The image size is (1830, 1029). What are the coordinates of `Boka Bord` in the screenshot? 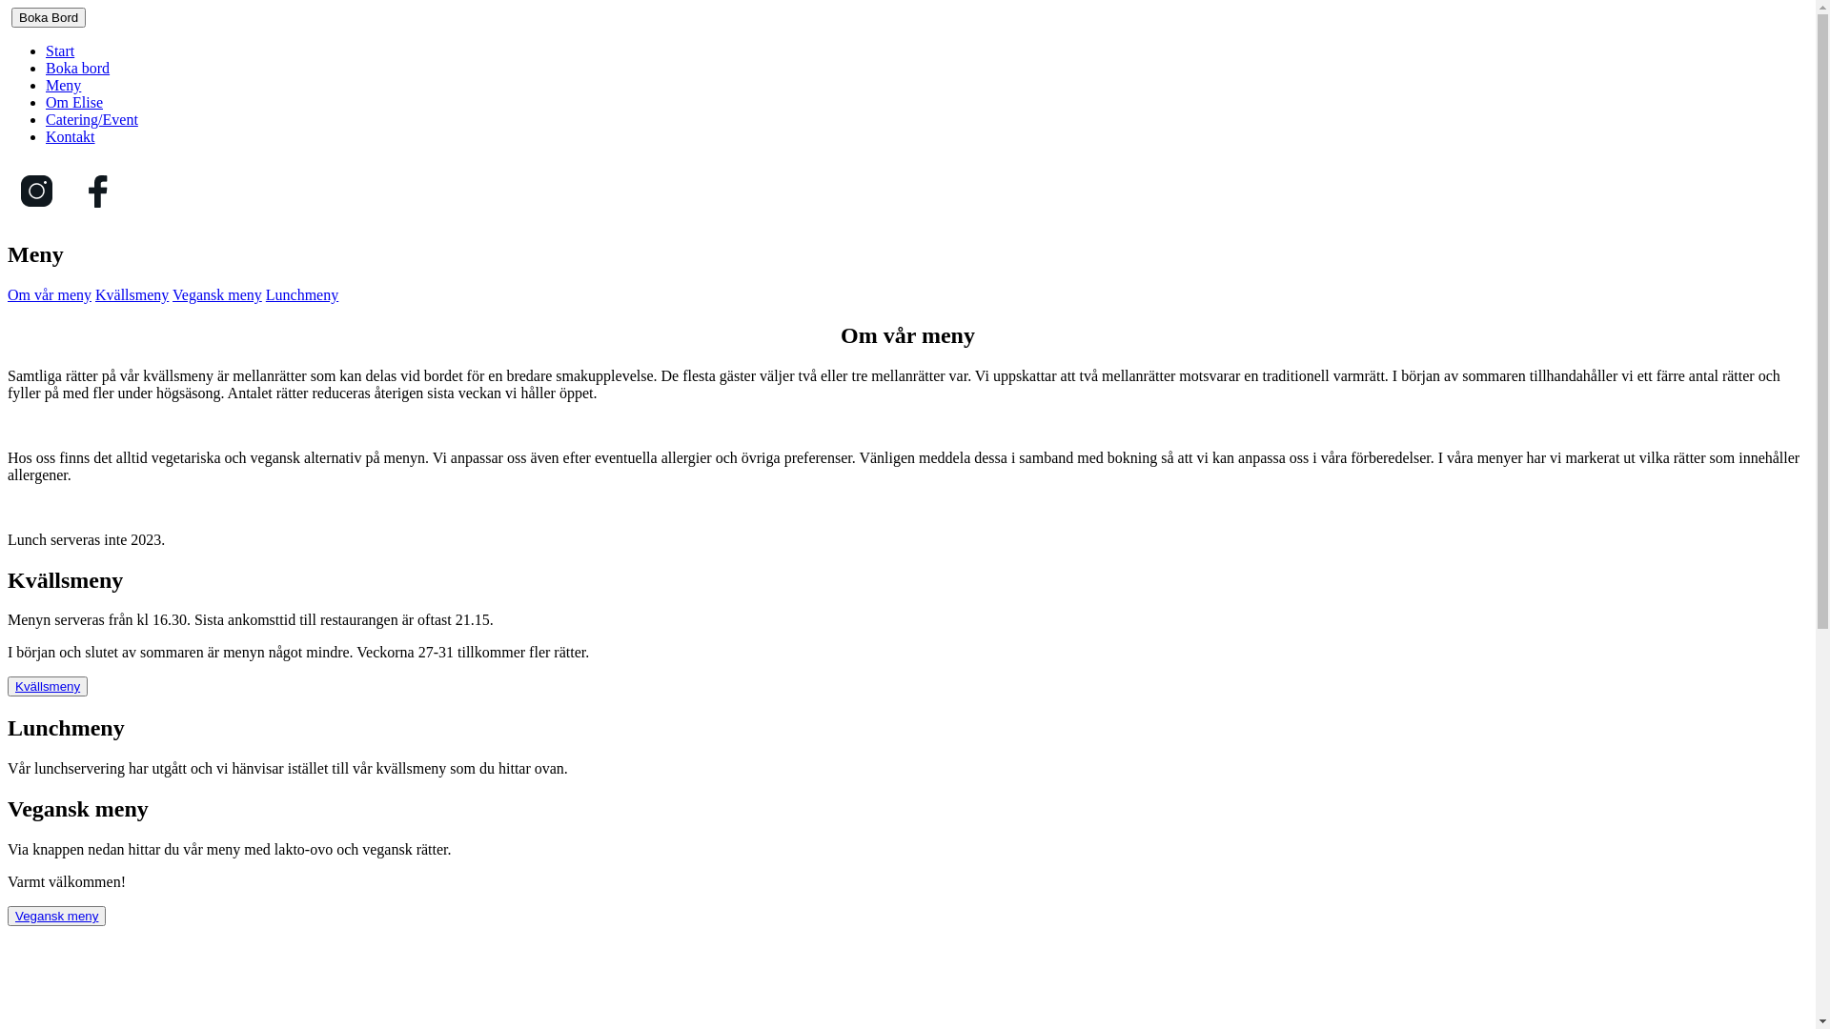 It's located at (49, 17).